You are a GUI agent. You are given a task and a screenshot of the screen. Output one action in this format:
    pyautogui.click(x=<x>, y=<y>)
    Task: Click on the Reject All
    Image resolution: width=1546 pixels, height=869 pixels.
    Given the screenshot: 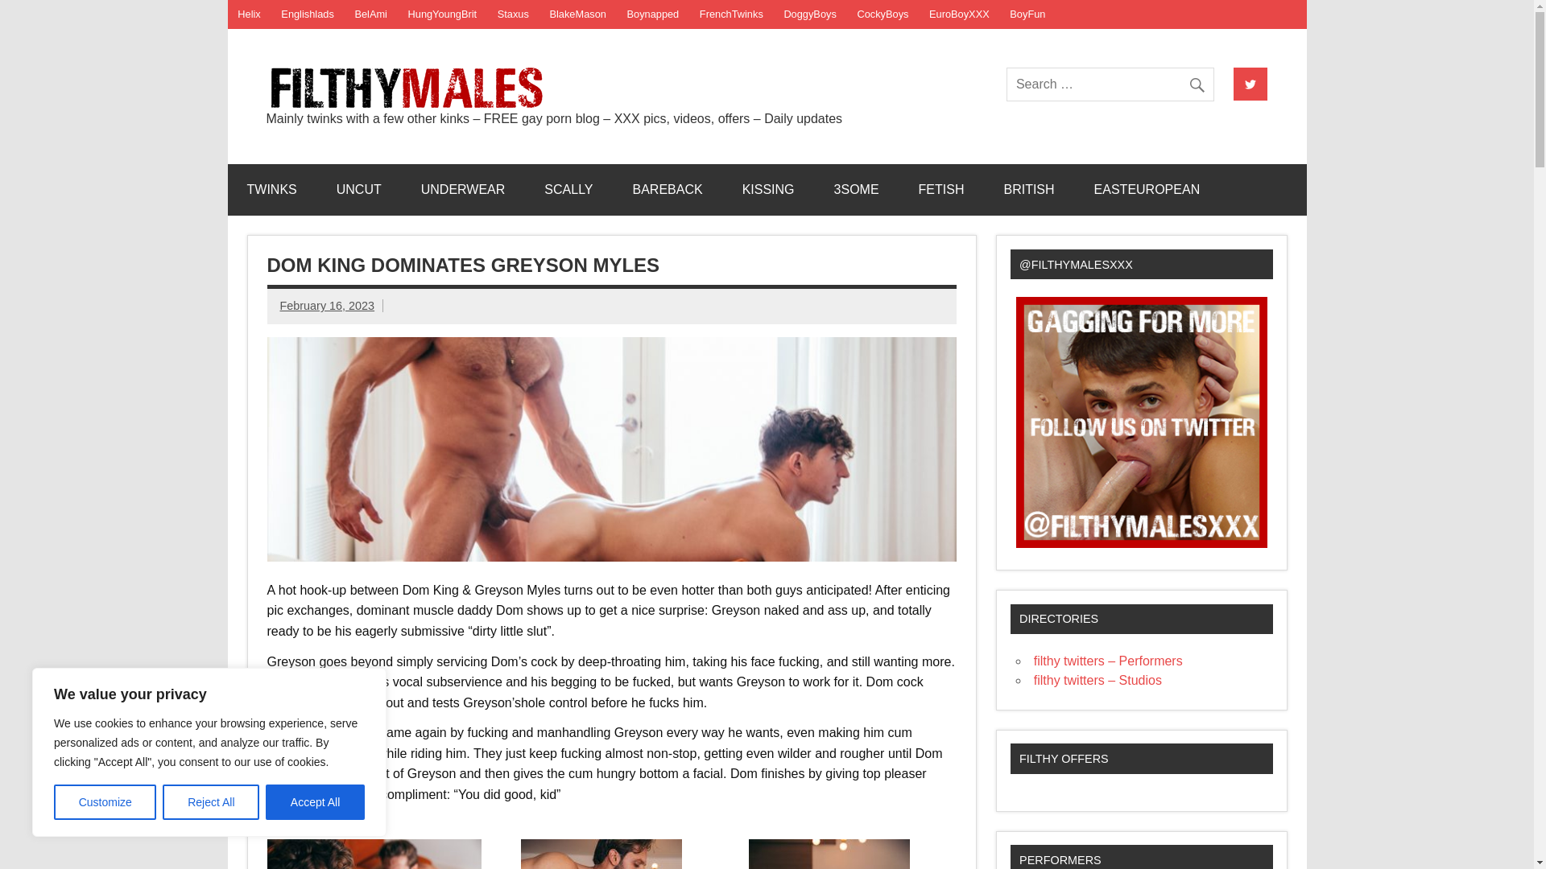 What is the action you would take?
    pyautogui.click(x=211, y=802)
    